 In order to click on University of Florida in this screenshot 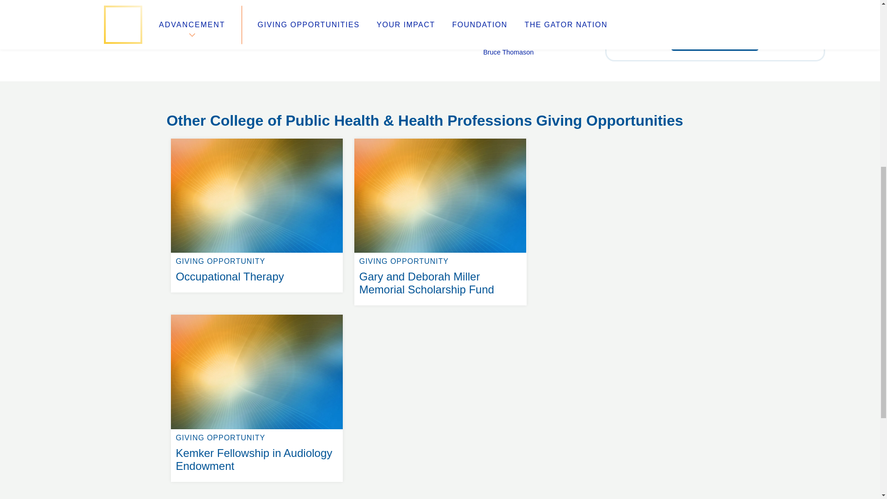, I will do `click(512, 89)`.